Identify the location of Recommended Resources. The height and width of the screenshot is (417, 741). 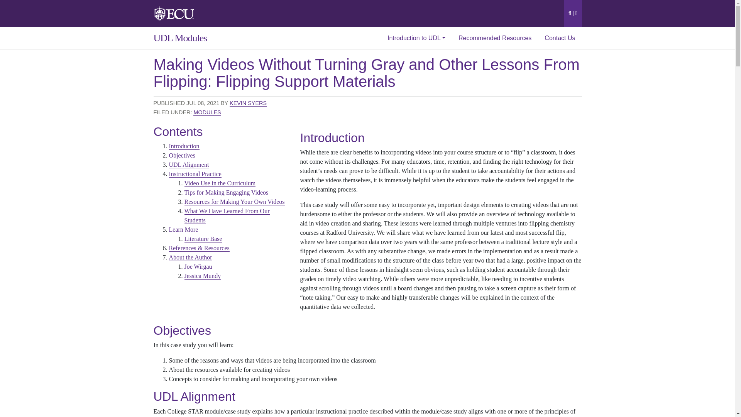
(495, 38).